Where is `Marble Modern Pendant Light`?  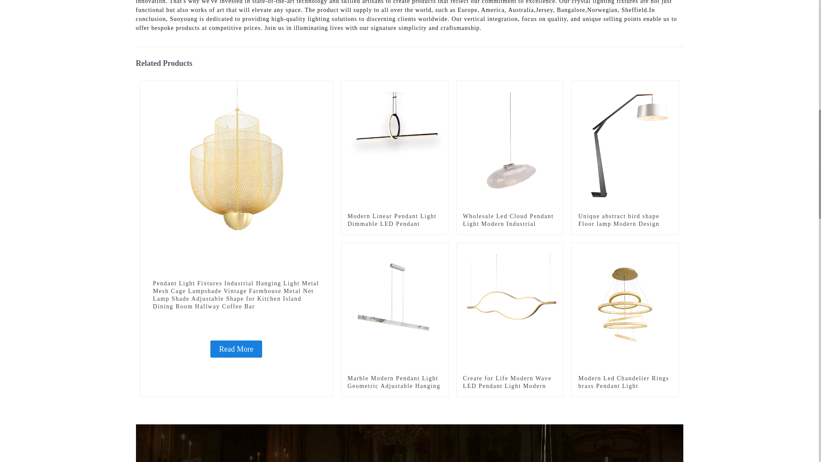
Marble Modern Pendant Light is located at coordinates (441, 249).